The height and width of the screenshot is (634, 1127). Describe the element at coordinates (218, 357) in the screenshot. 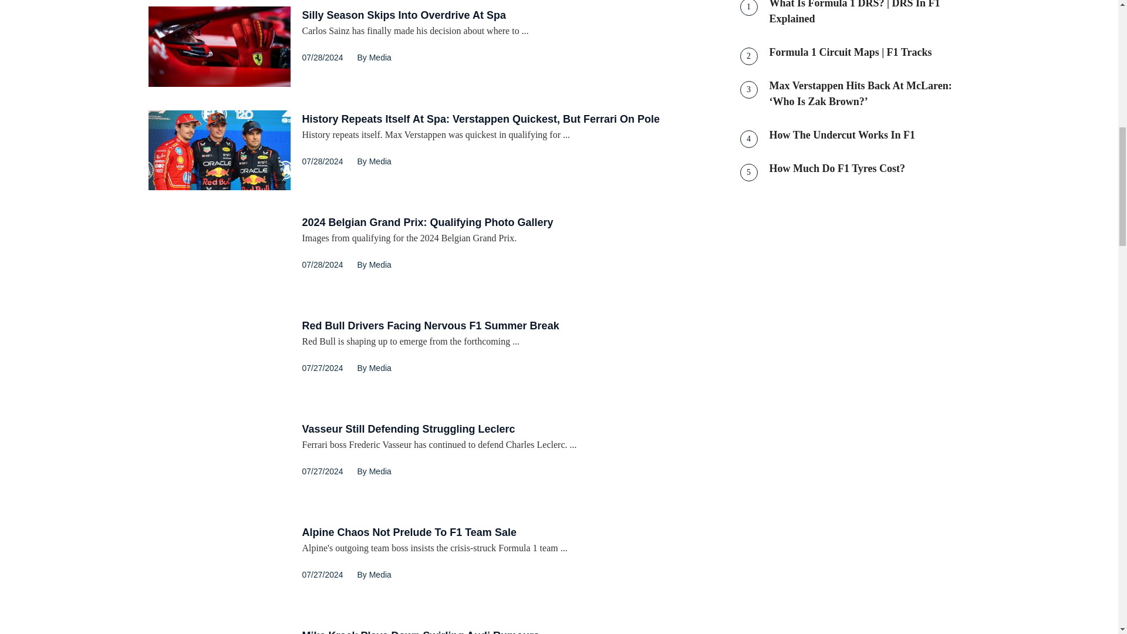

I see `Red Bull Drivers Facing Nervous F1 Summer Break` at that location.